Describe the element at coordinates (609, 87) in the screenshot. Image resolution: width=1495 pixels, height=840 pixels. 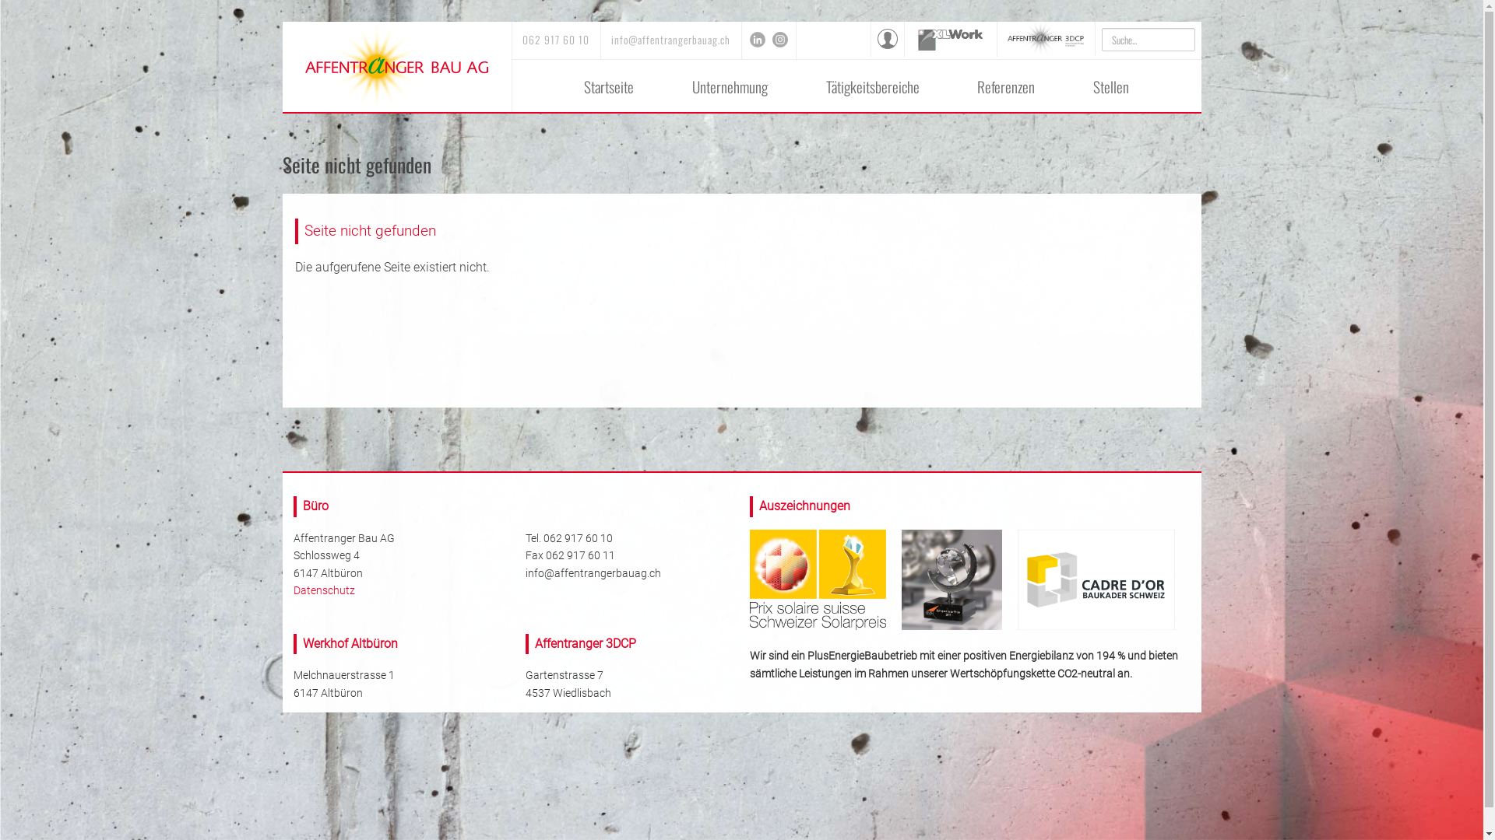
I see `Startseite` at that location.